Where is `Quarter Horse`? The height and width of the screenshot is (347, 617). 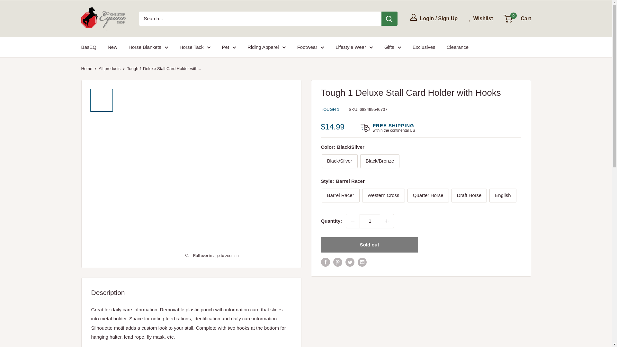 Quarter Horse is located at coordinates (428, 195).